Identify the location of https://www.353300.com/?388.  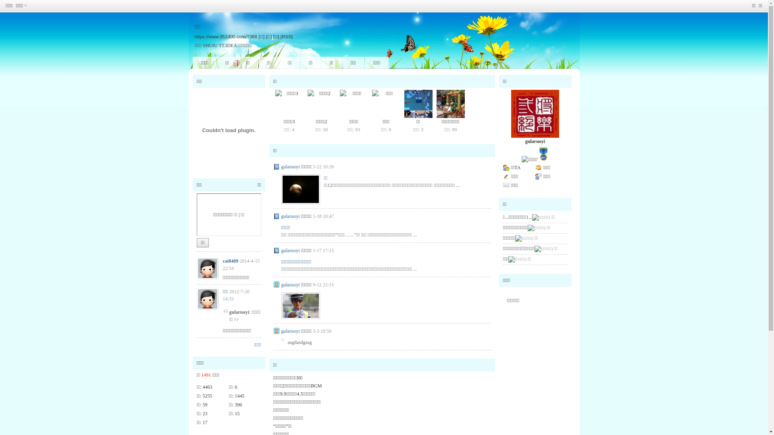
(226, 36).